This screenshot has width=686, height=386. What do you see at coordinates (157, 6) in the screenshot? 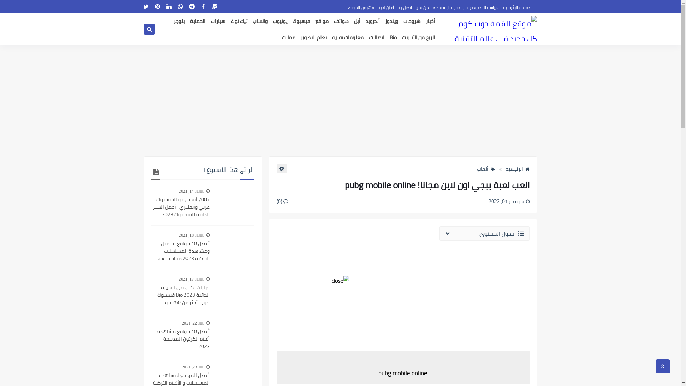
I see `pinterest` at bounding box center [157, 6].